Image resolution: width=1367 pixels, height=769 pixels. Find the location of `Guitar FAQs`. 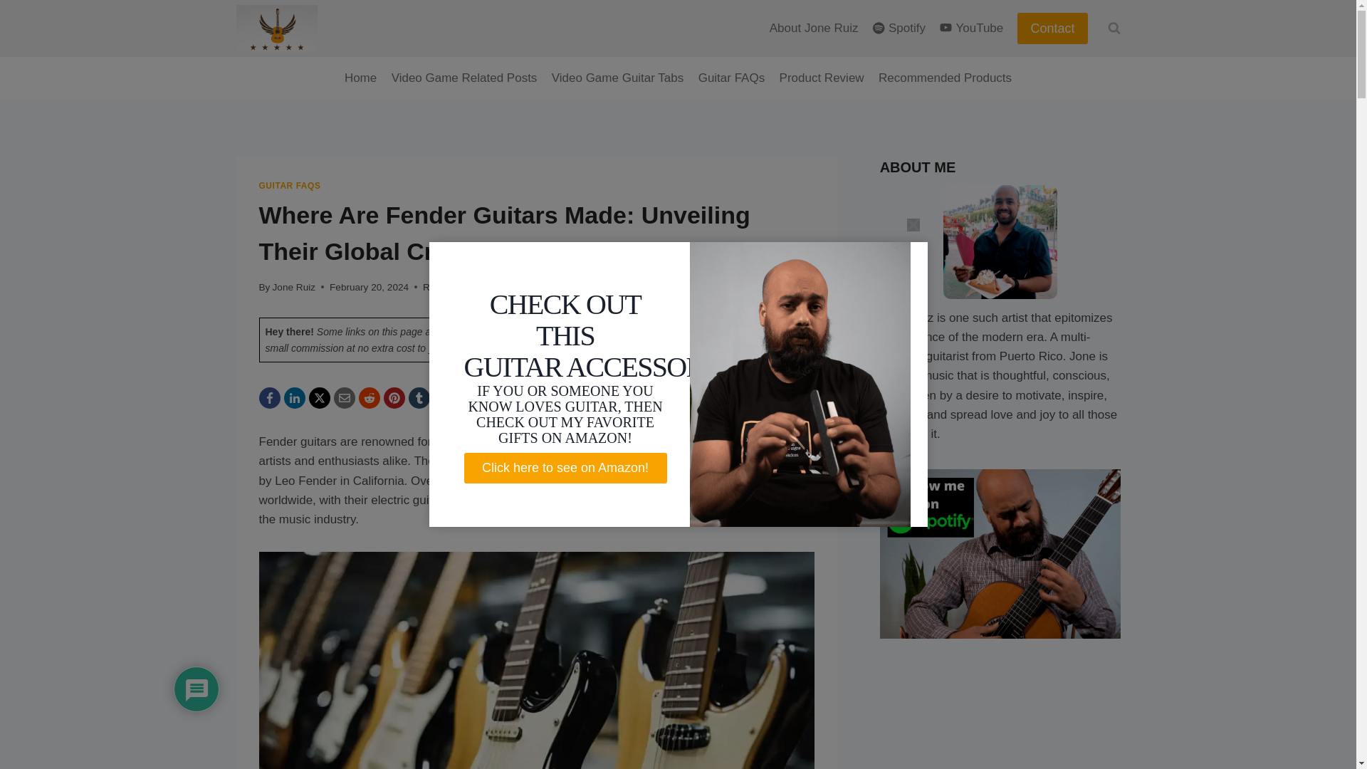

Guitar FAQs is located at coordinates (730, 78).